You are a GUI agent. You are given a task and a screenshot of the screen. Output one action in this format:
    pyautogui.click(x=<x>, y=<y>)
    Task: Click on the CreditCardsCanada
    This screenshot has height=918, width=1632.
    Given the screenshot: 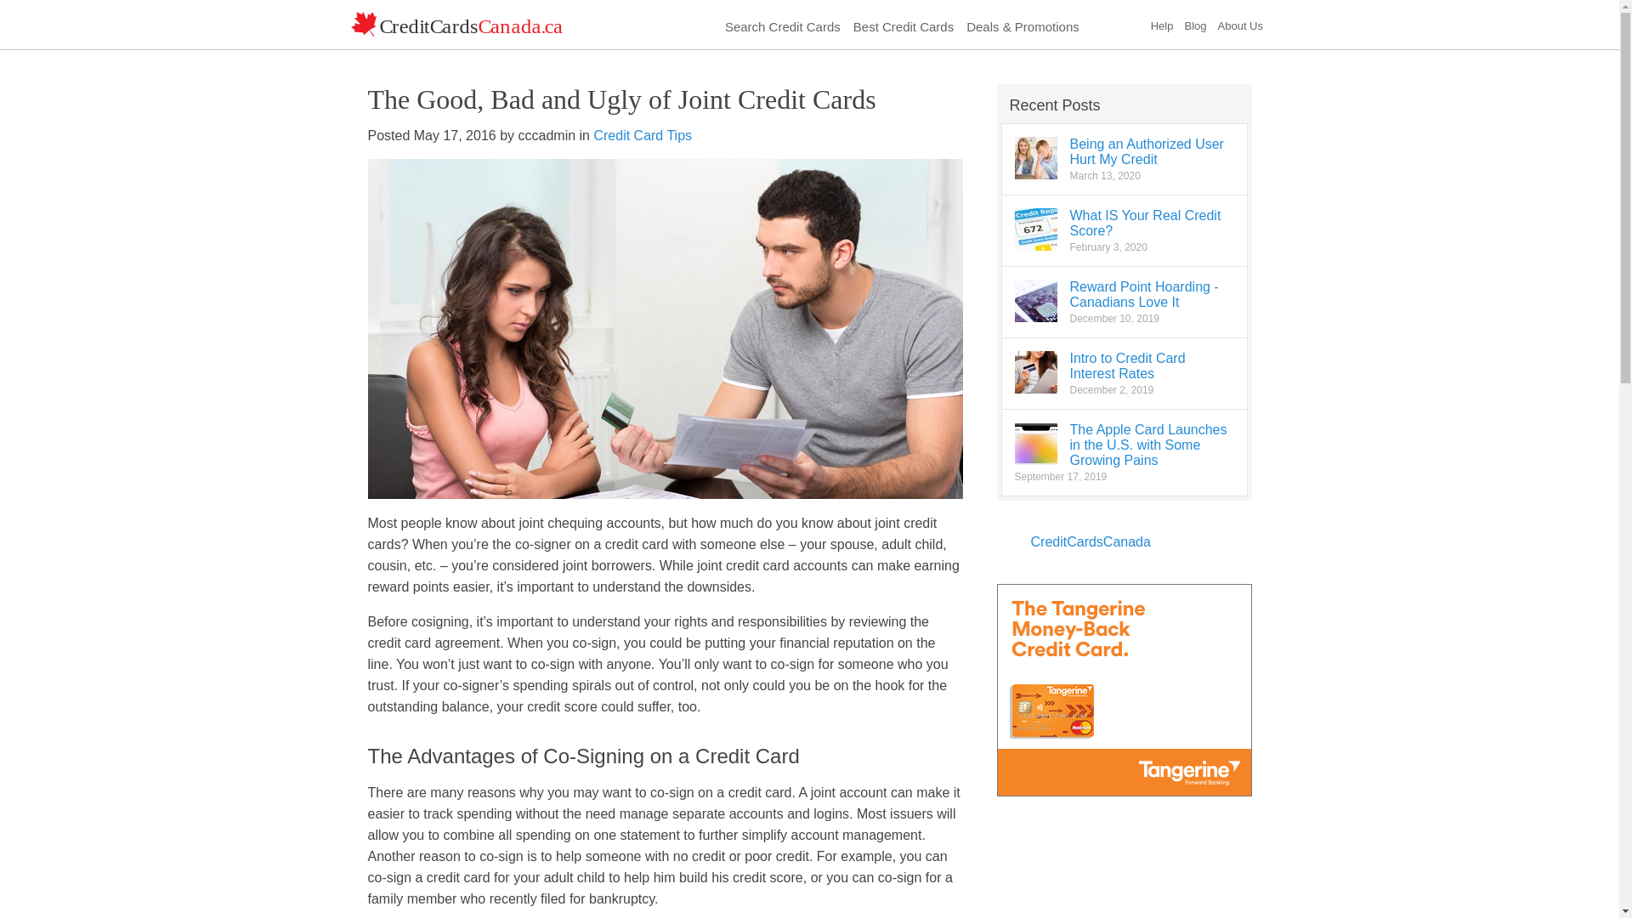 What is the action you would take?
    pyautogui.click(x=1090, y=541)
    